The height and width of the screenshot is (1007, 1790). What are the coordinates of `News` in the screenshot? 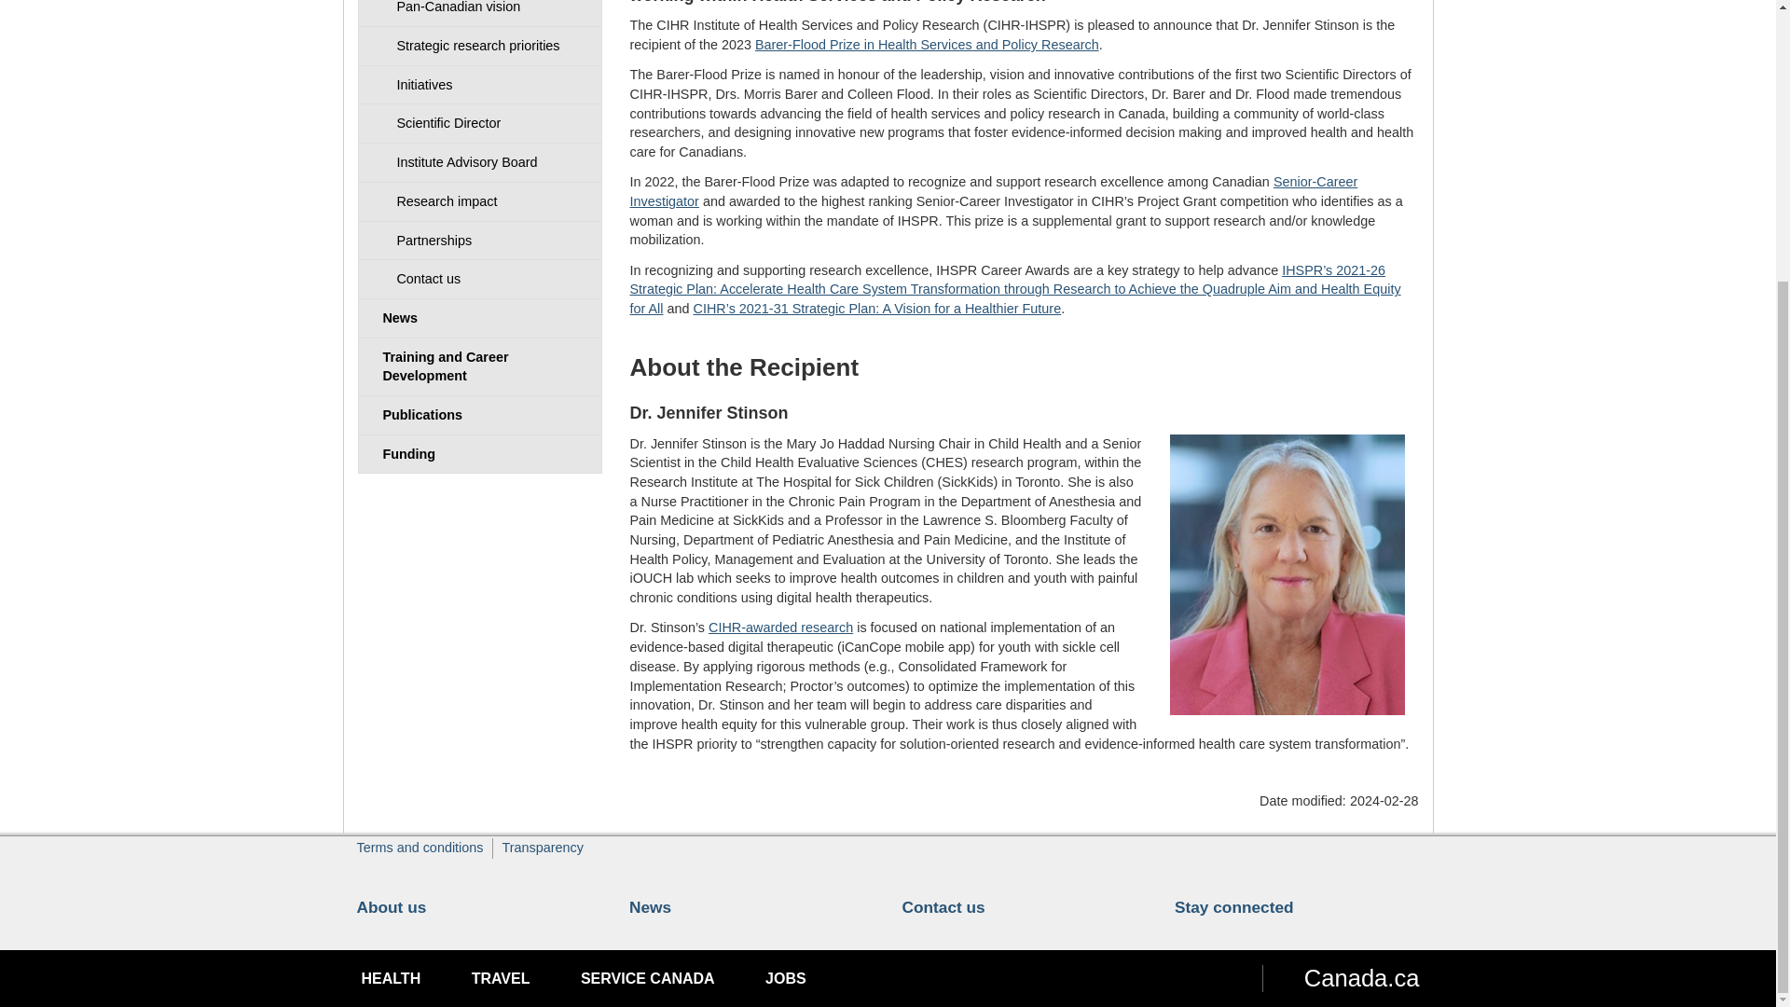 It's located at (479, 317).